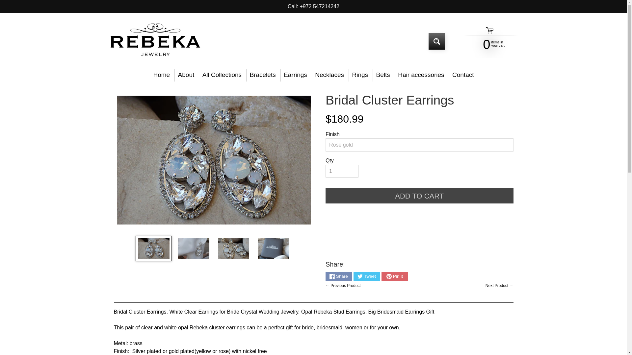  What do you see at coordinates (123, 96) in the screenshot?
I see `SKIP TO PRODUCT INFORMATION` at bounding box center [123, 96].